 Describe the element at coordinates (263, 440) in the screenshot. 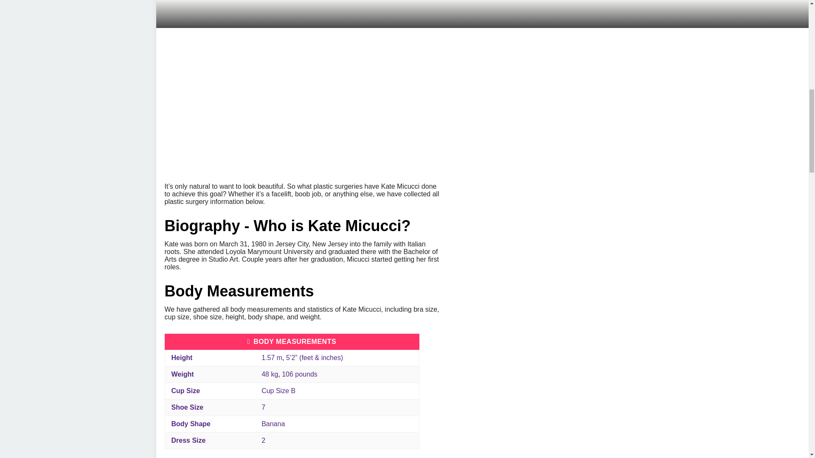

I see `2` at that location.